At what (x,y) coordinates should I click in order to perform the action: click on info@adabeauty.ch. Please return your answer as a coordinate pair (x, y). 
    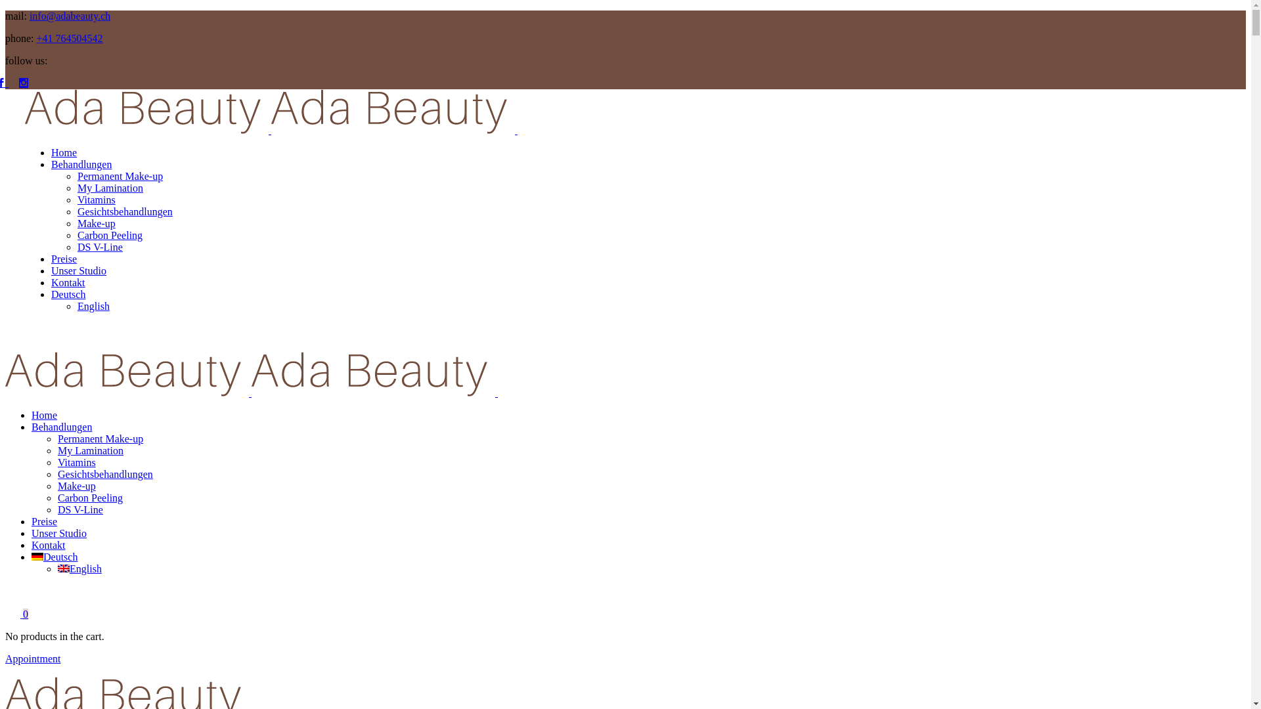
    Looking at the image, I should click on (70, 16).